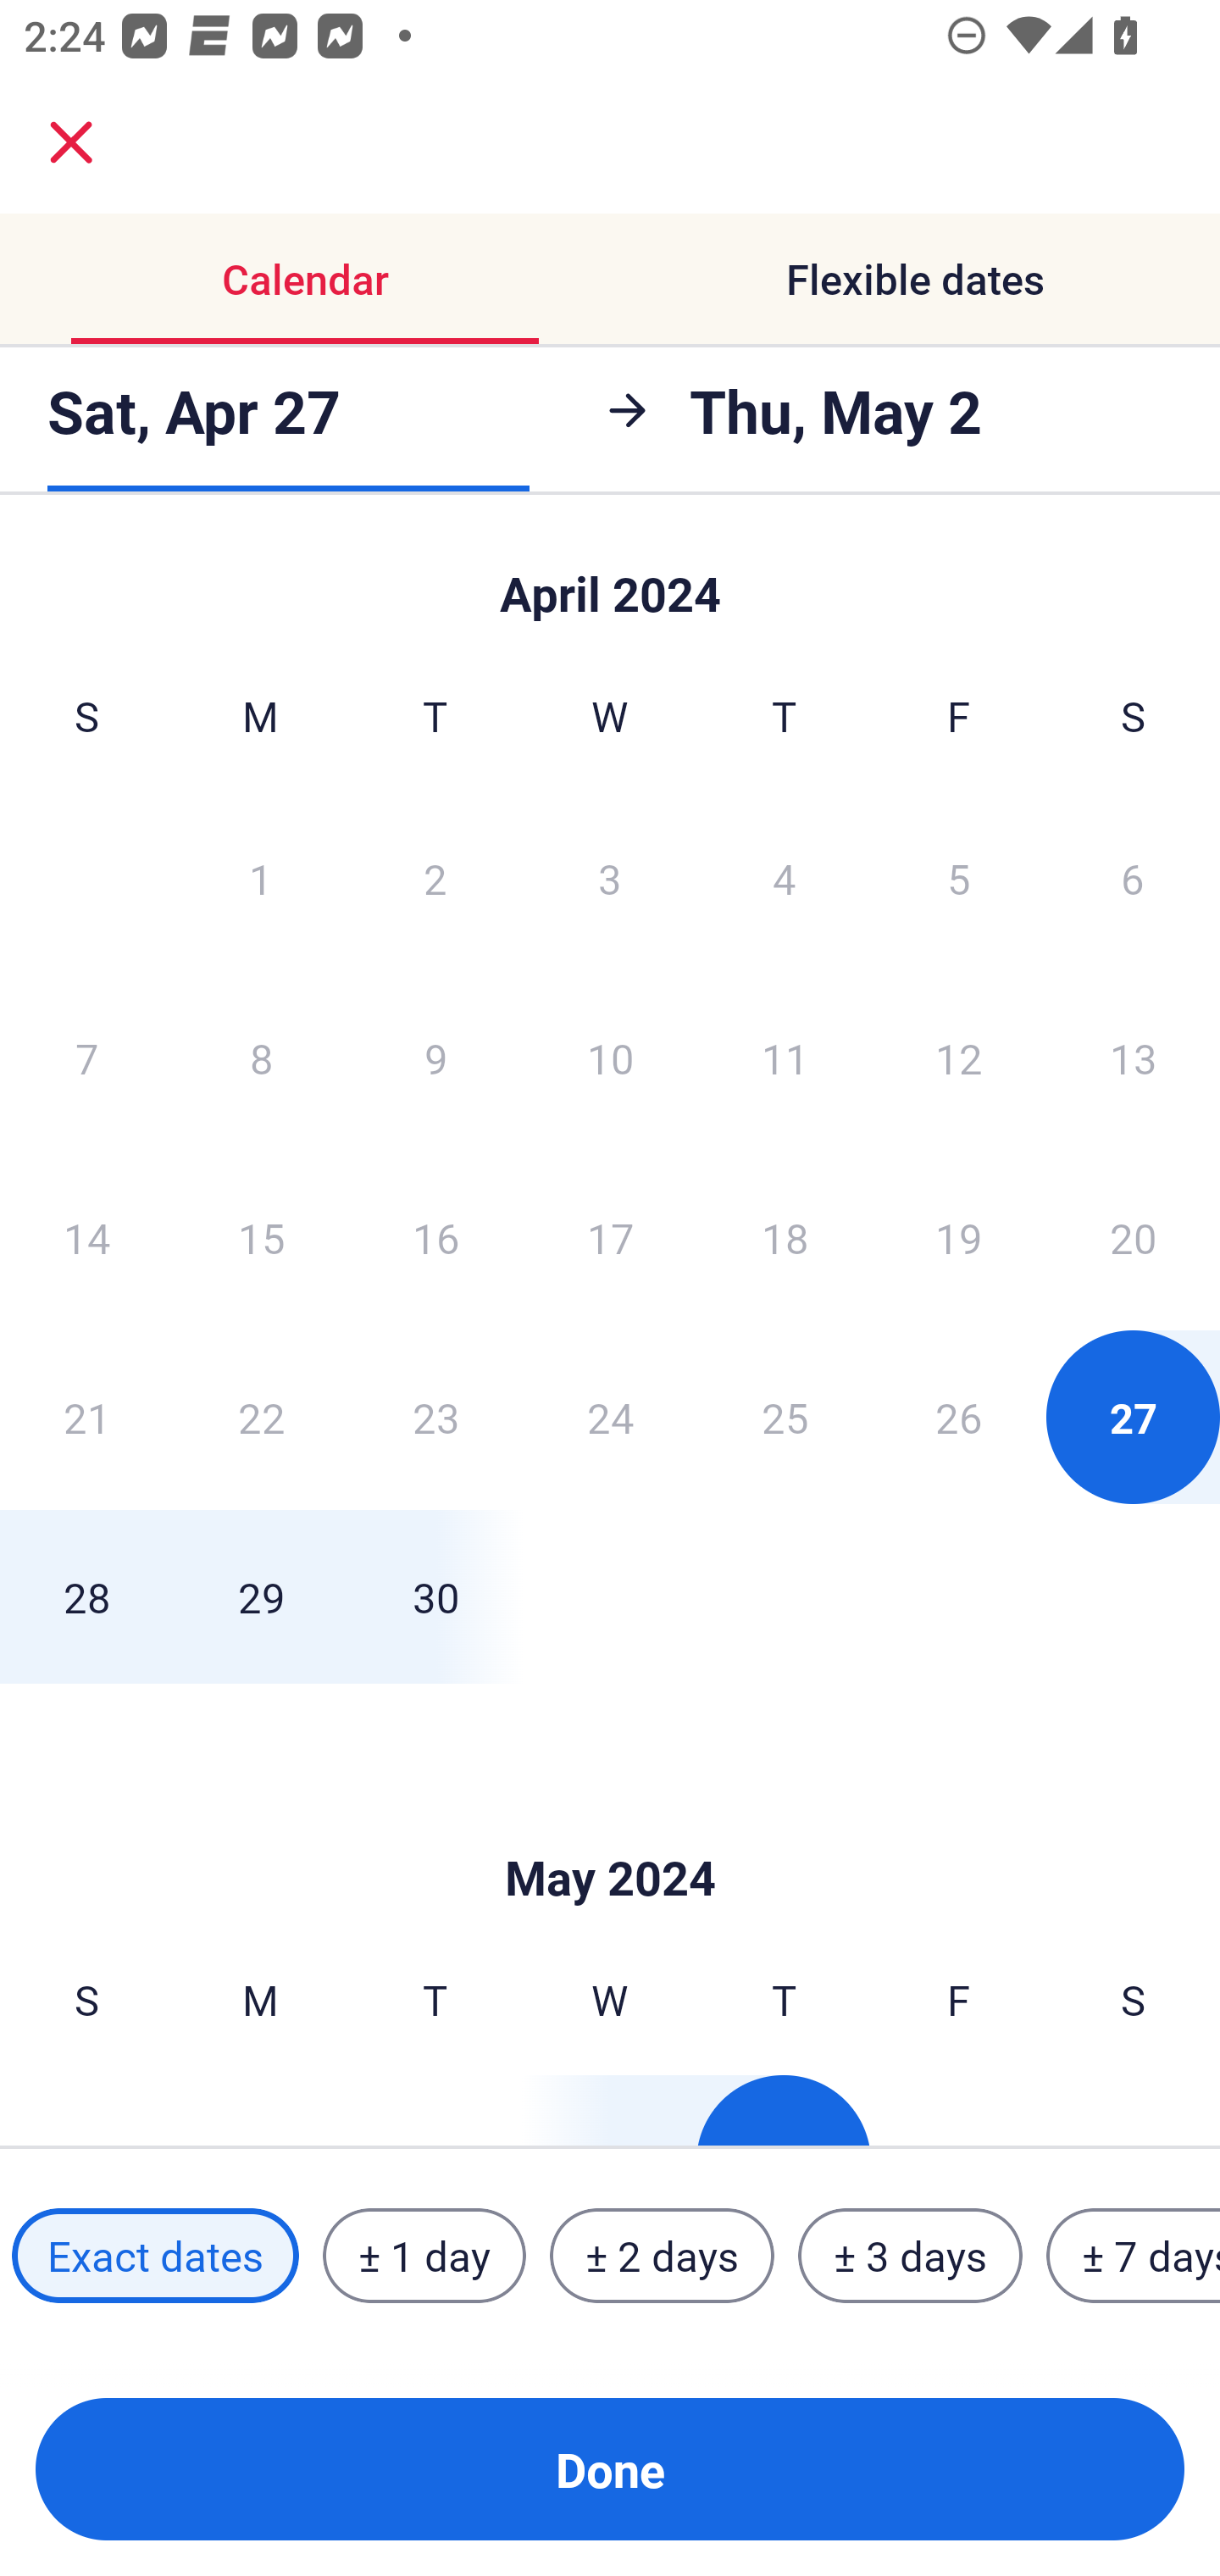  Describe the element at coordinates (86, 1237) in the screenshot. I see `14 Sunday, April 14, 2024` at that location.